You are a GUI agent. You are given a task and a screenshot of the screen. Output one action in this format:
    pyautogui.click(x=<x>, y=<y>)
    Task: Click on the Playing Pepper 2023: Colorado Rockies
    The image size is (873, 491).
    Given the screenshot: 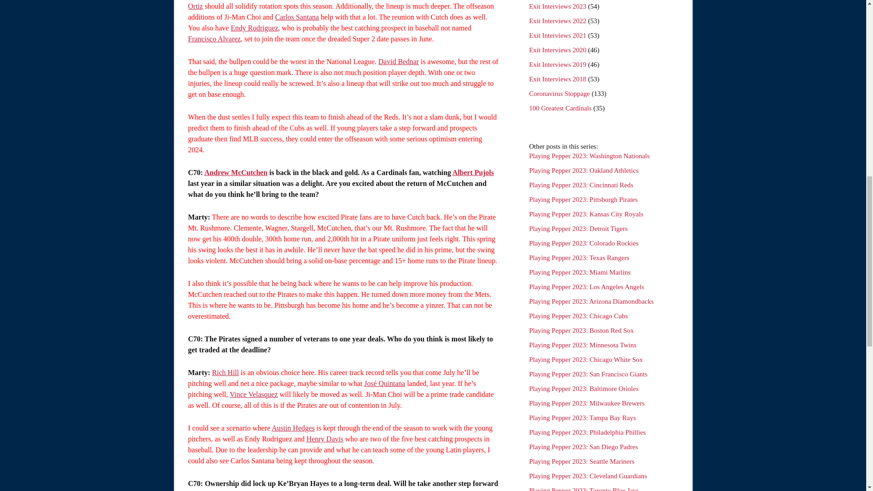 What is the action you would take?
    pyautogui.click(x=584, y=243)
    